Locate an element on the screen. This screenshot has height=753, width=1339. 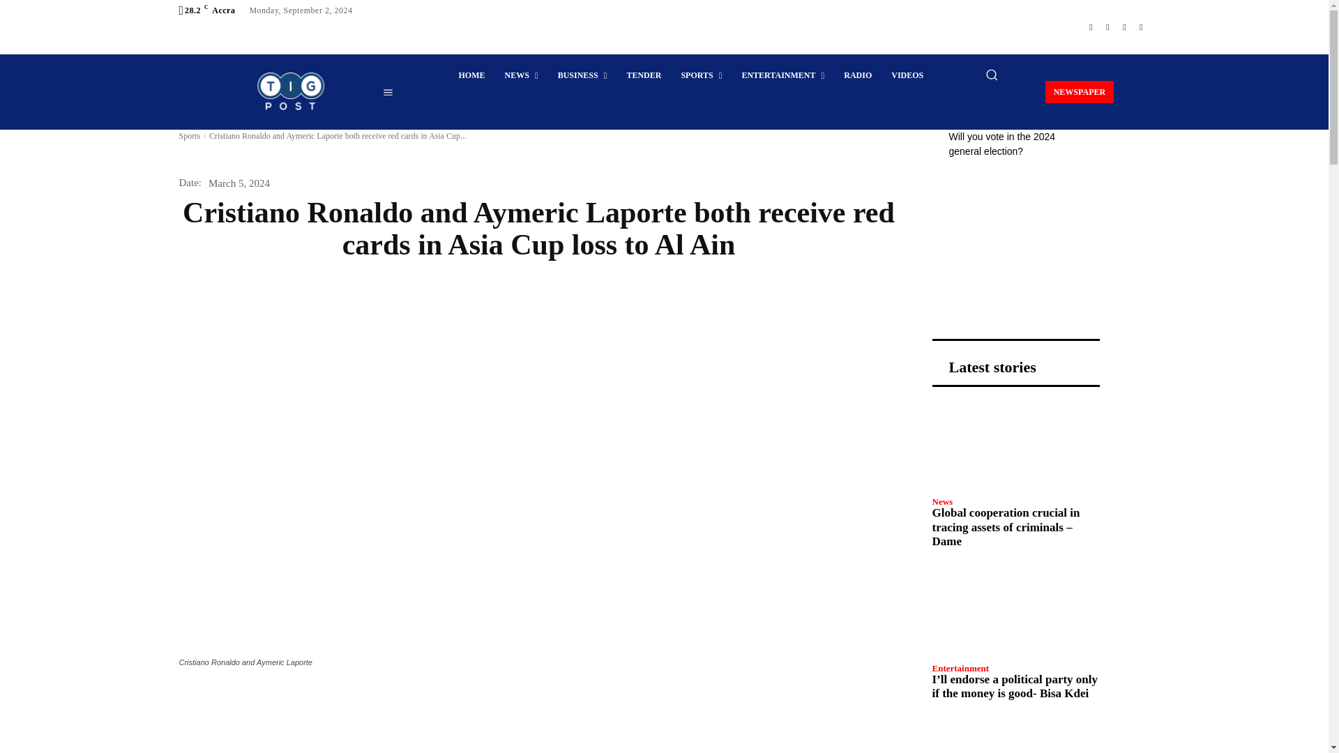
Facebook is located at coordinates (1091, 26).